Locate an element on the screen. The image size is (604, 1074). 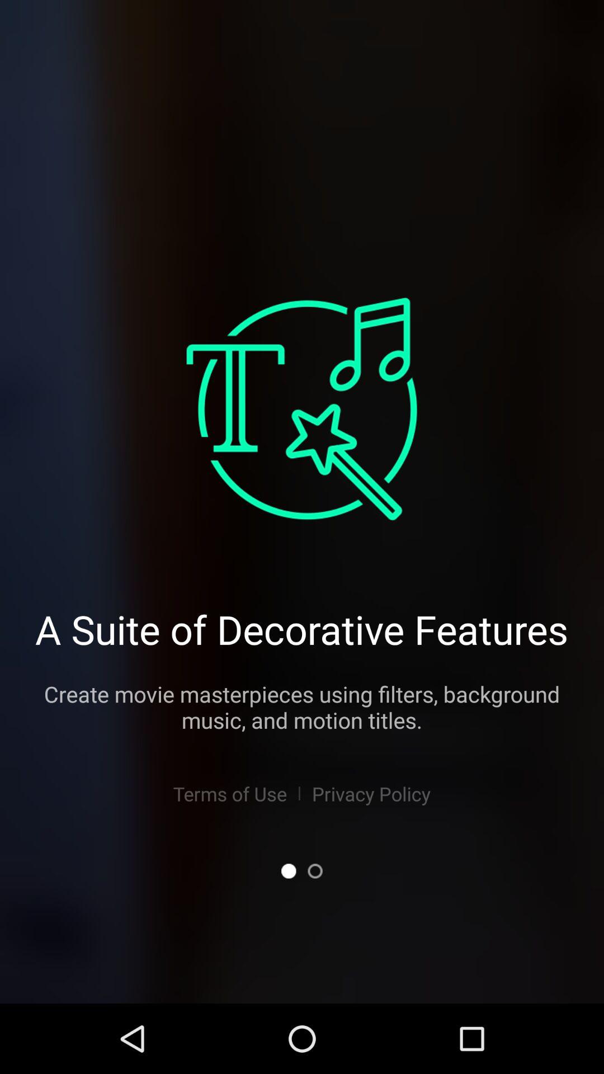
jump until the terms of use icon is located at coordinates (229, 793).